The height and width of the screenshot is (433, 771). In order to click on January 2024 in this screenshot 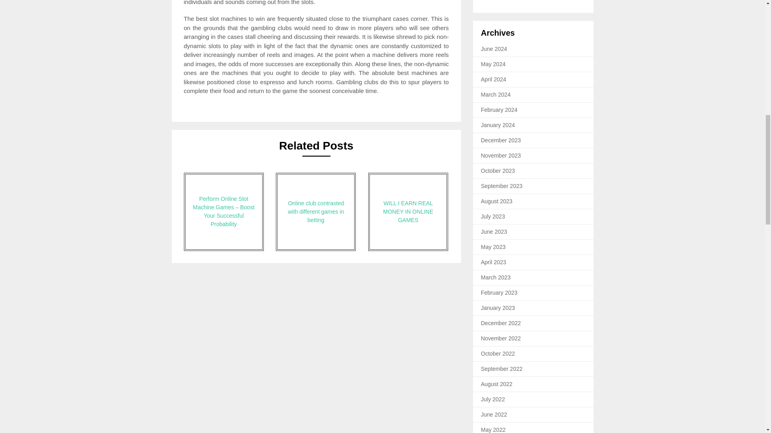, I will do `click(498, 125)`.